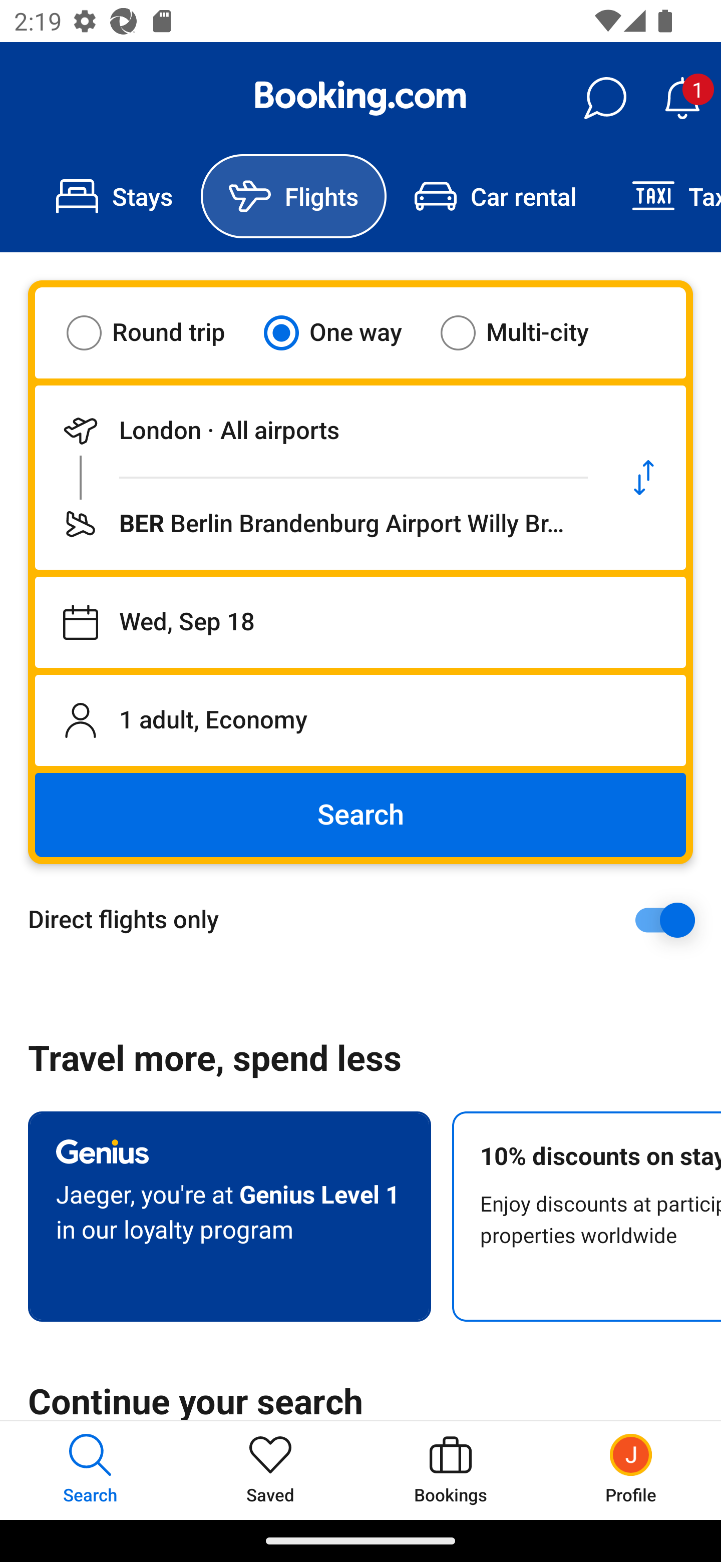  Describe the element at coordinates (293, 196) in the screenshot. I see `Flights` at that location.